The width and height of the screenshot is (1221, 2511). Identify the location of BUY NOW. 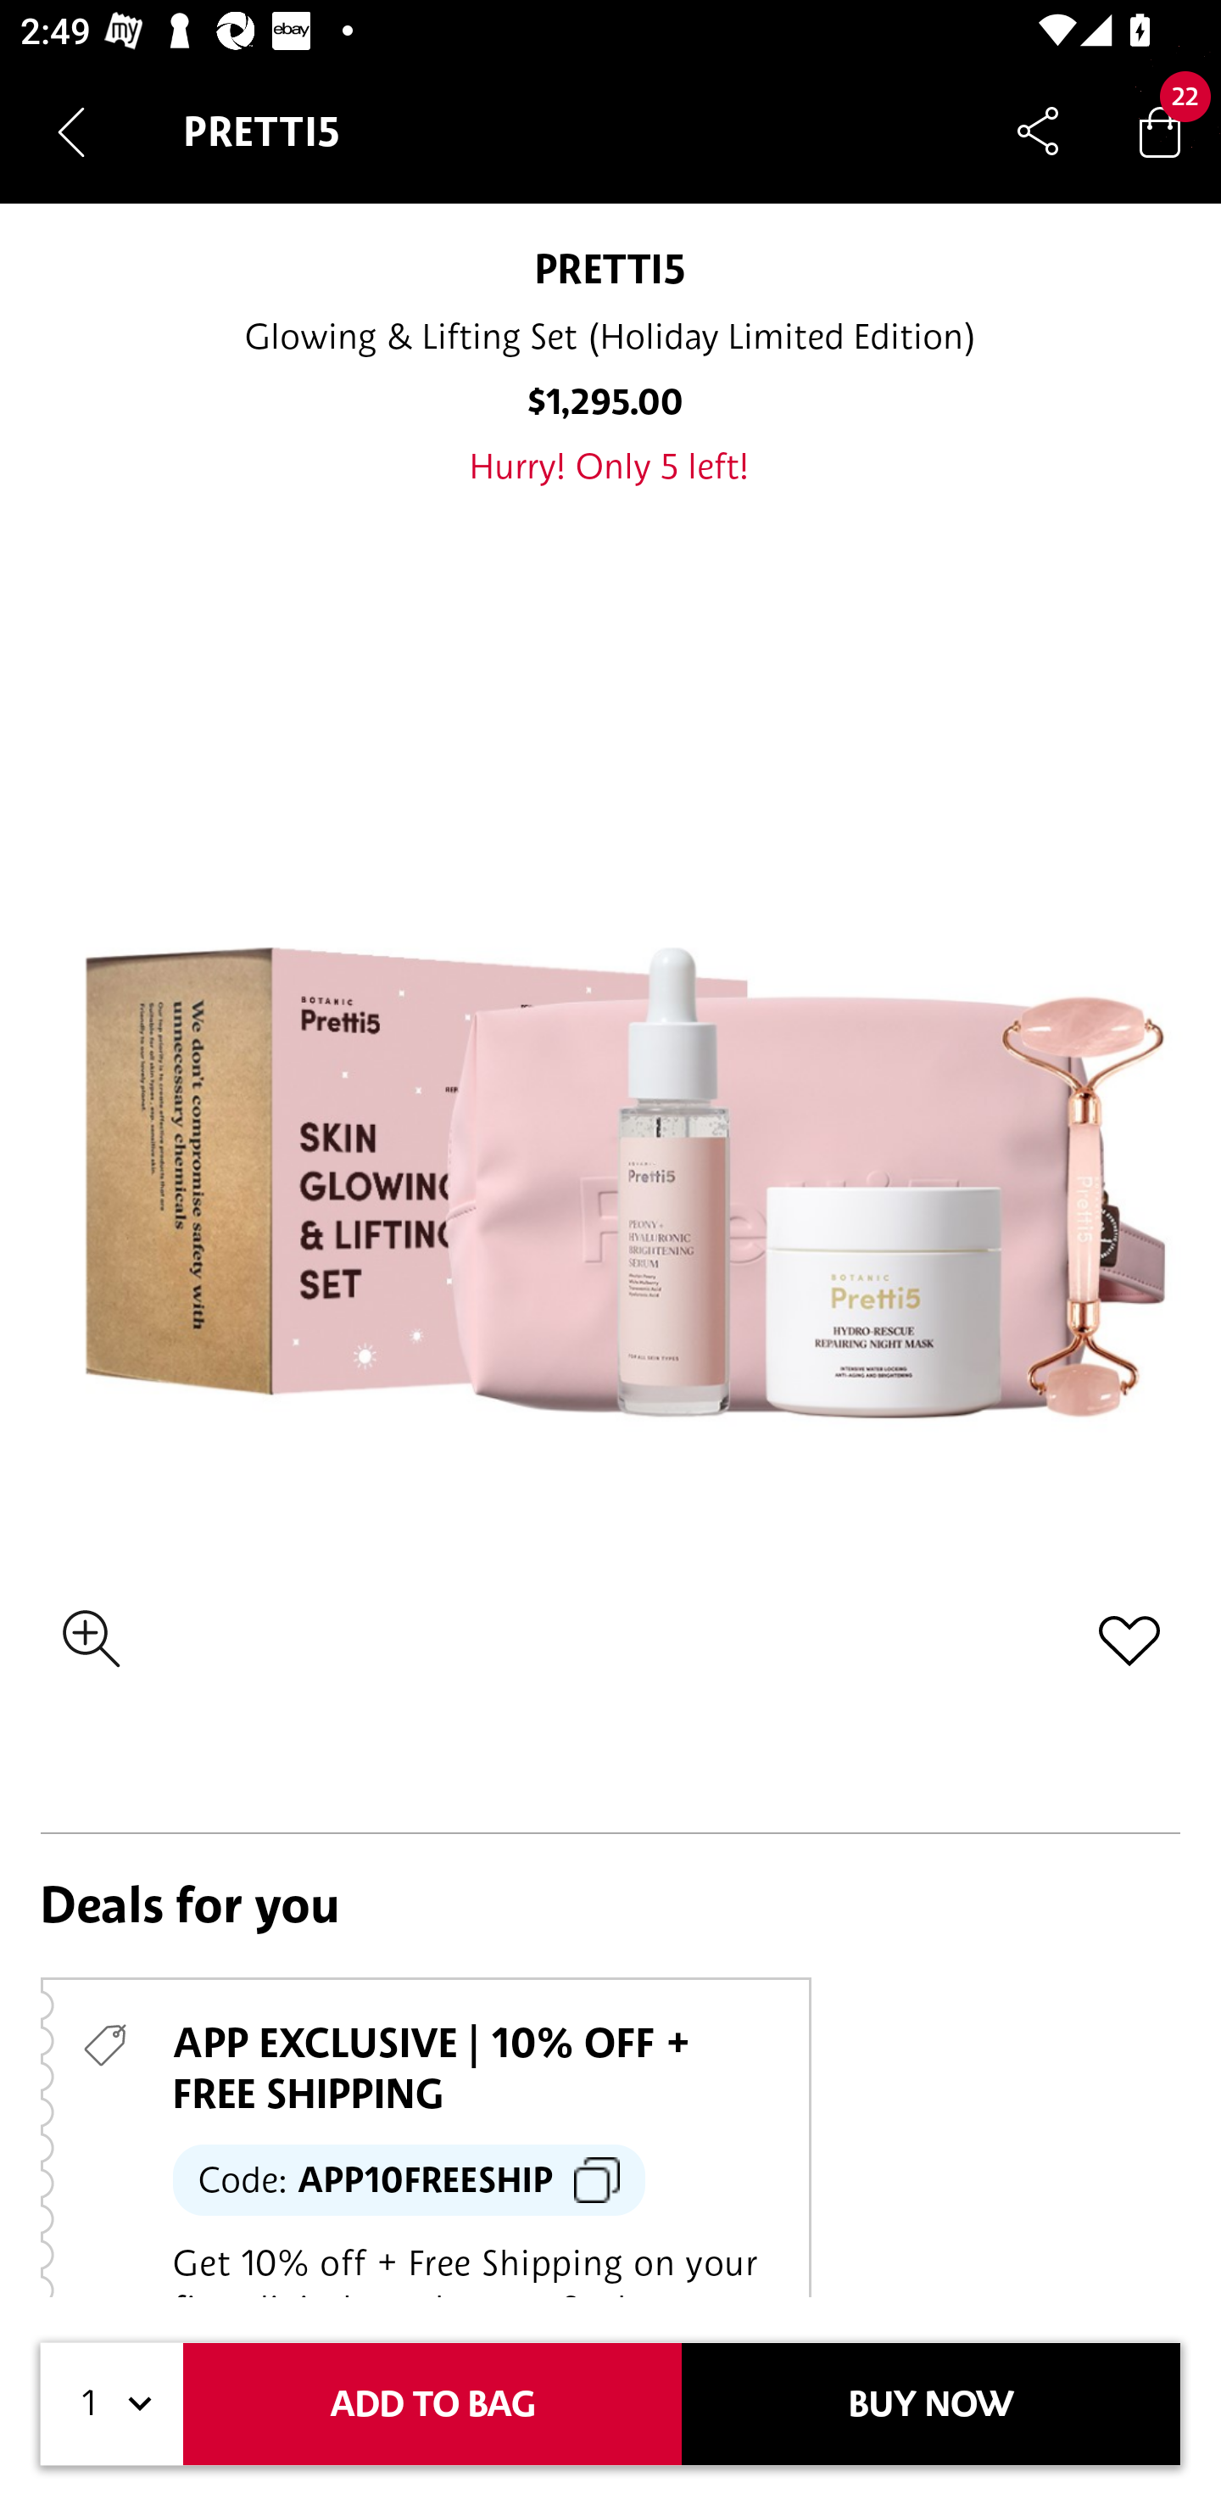
(931, 2404).